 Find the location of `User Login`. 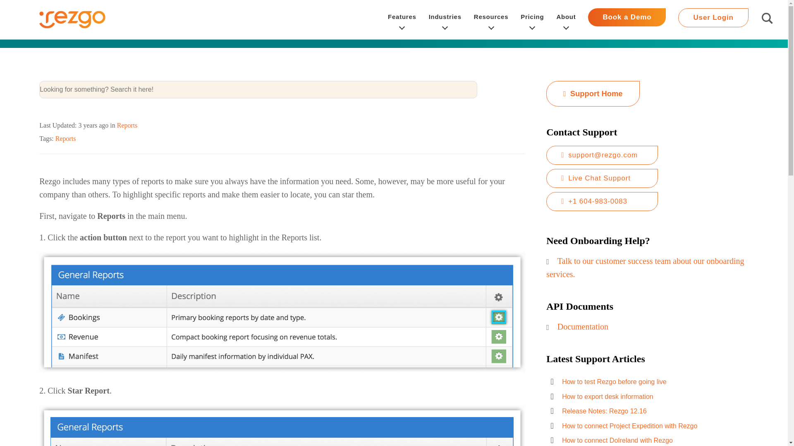

User Login is located at coordinates (713, 17).